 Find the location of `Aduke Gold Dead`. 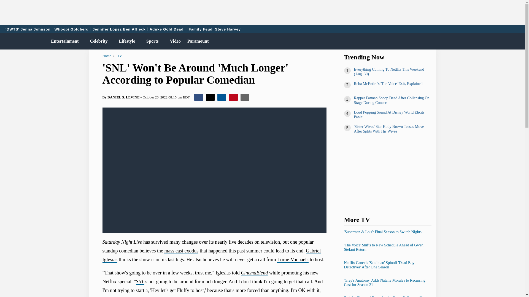

Aduke Gold Dead is located at coordinates (166, 29).